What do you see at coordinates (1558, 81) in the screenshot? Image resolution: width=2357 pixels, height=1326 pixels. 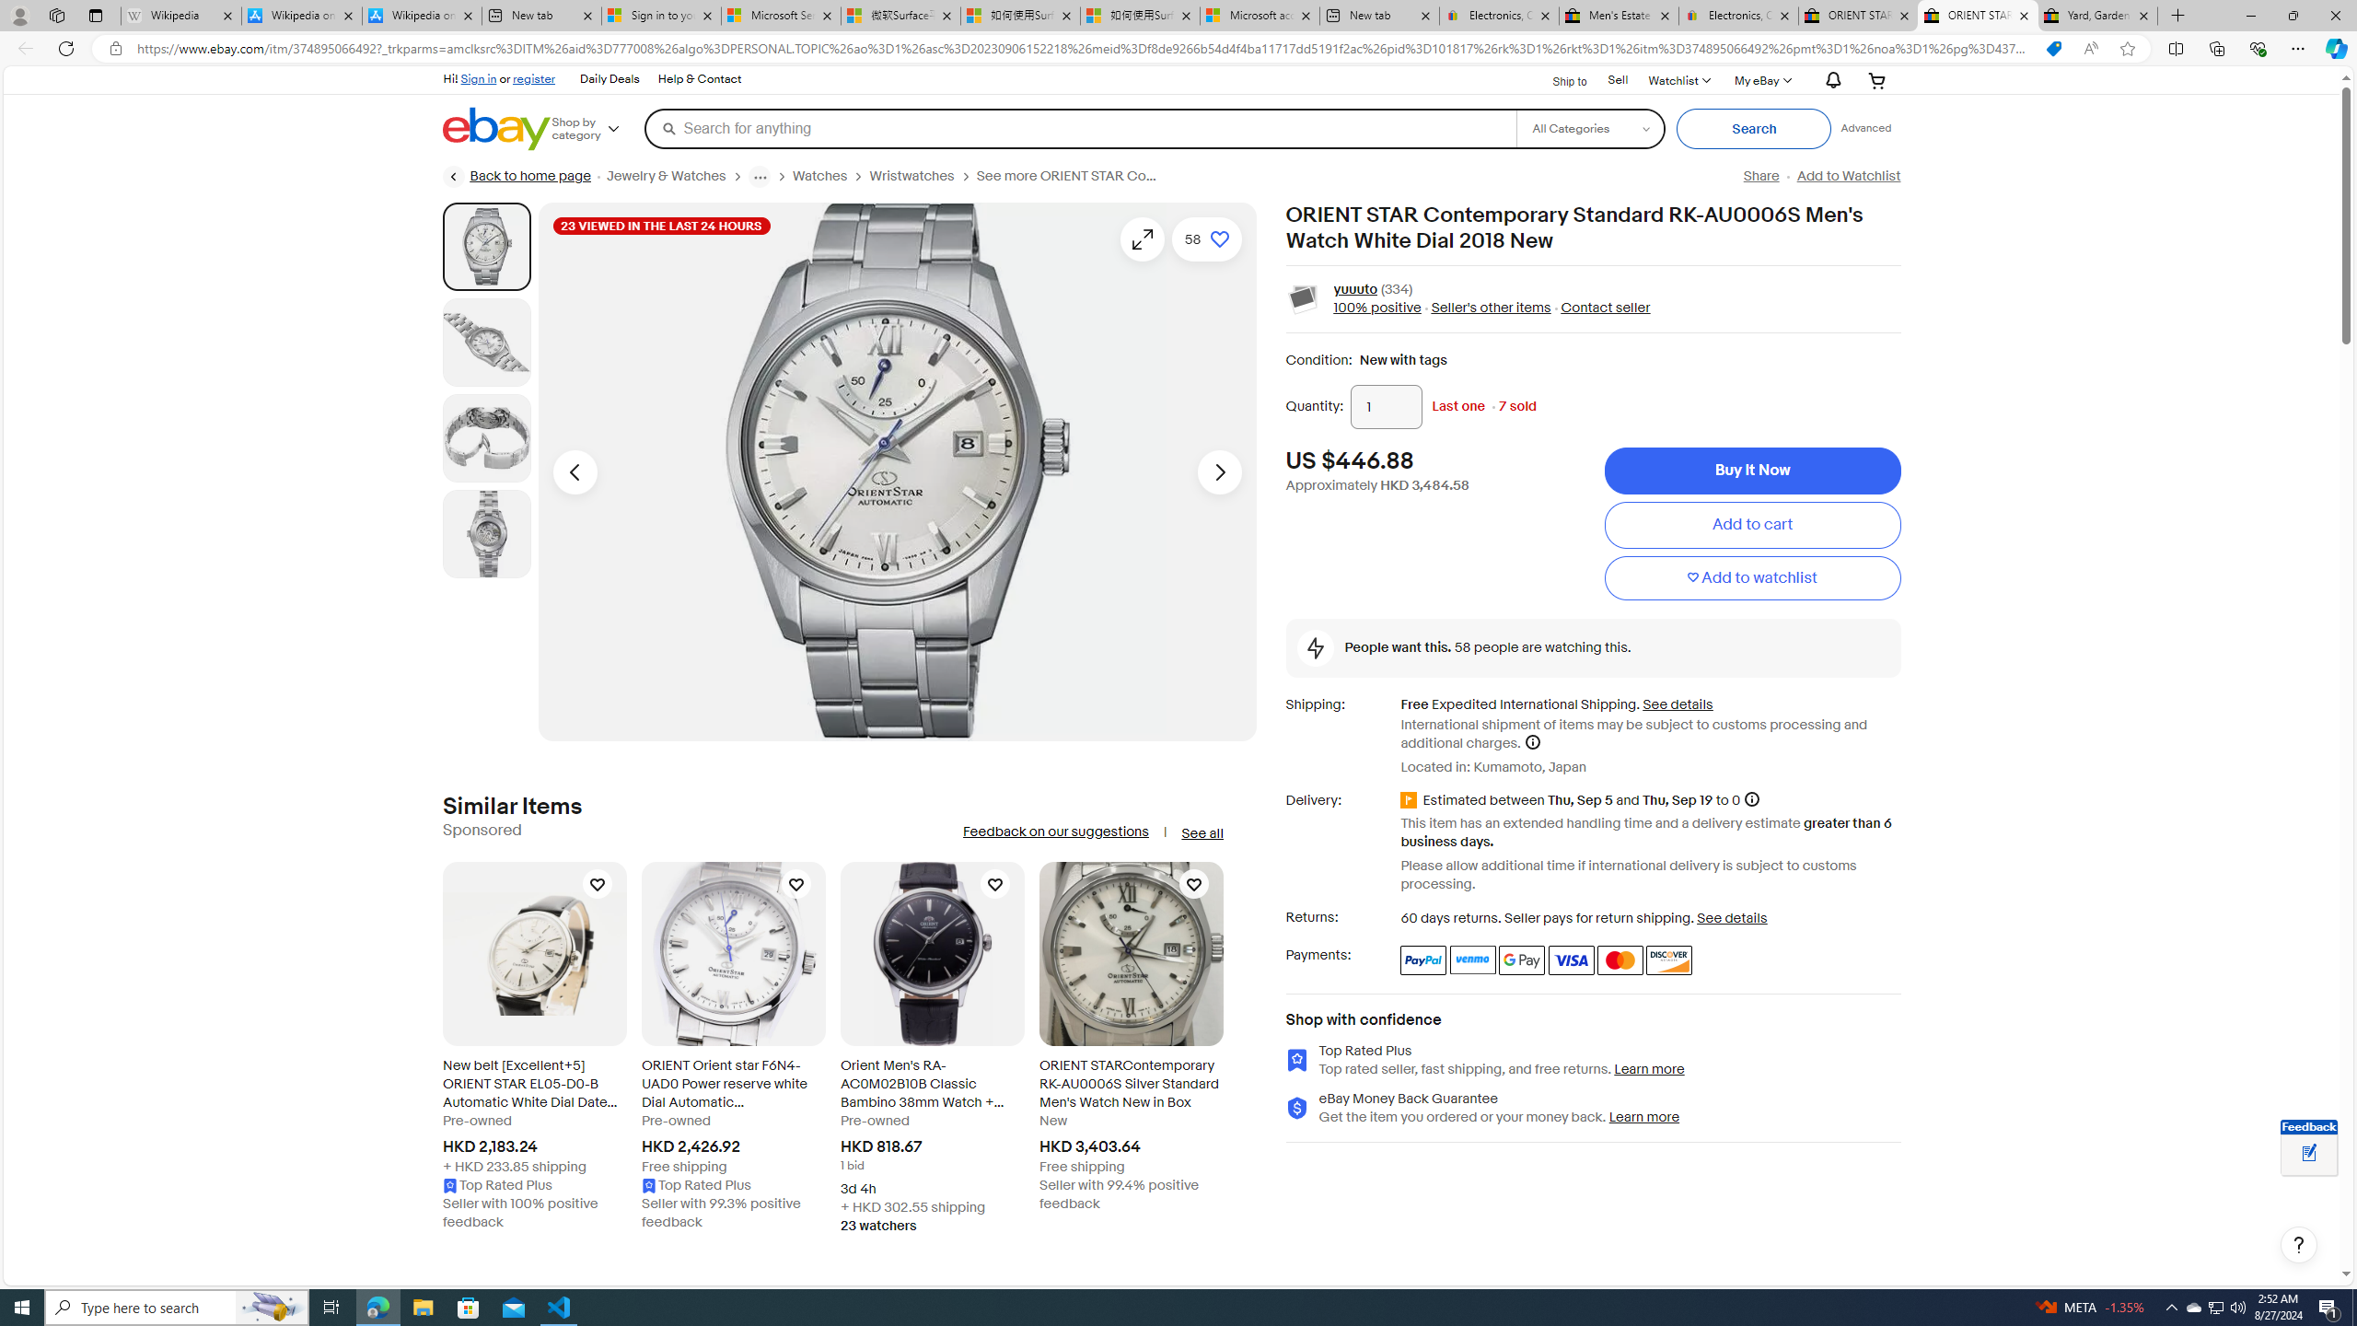 I see `Ship to` at bounding box center [1558, 81].